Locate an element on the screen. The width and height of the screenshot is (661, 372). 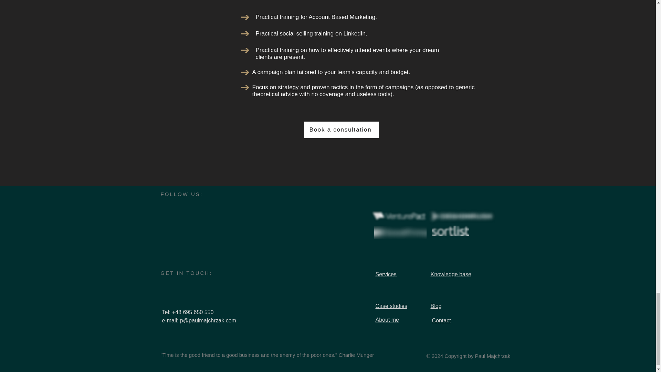
Blog is located at coordinates (436, 306).